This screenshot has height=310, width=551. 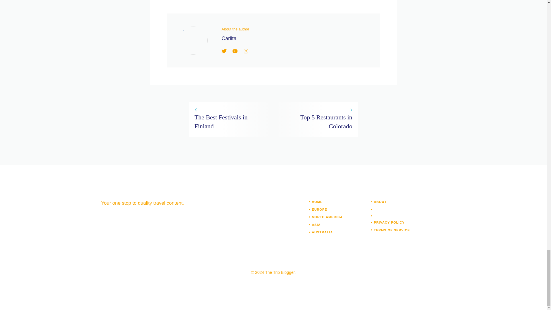 I want to click on AUSTRALIA, so click(x=322, y=232).